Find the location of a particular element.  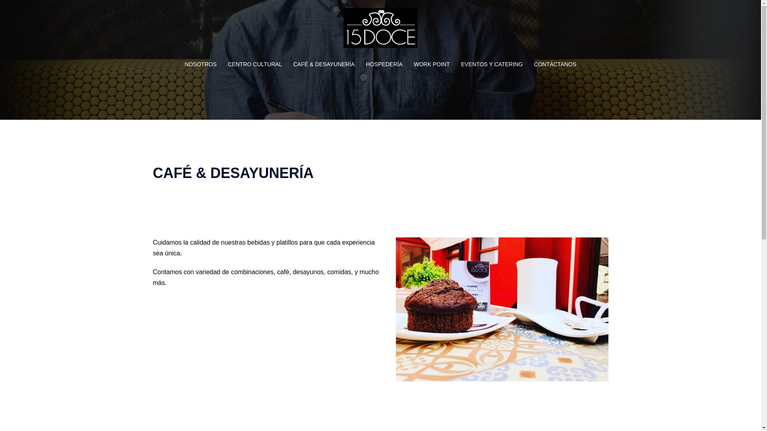

15doce.com is located at coordinates (380, 30).